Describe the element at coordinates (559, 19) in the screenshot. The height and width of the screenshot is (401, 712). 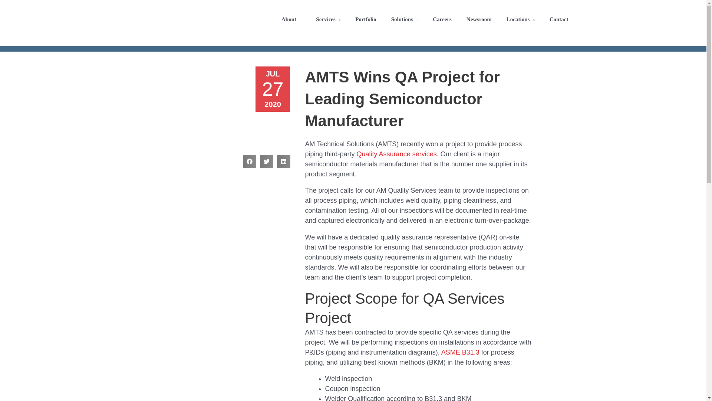
I see `Contact` at that location.